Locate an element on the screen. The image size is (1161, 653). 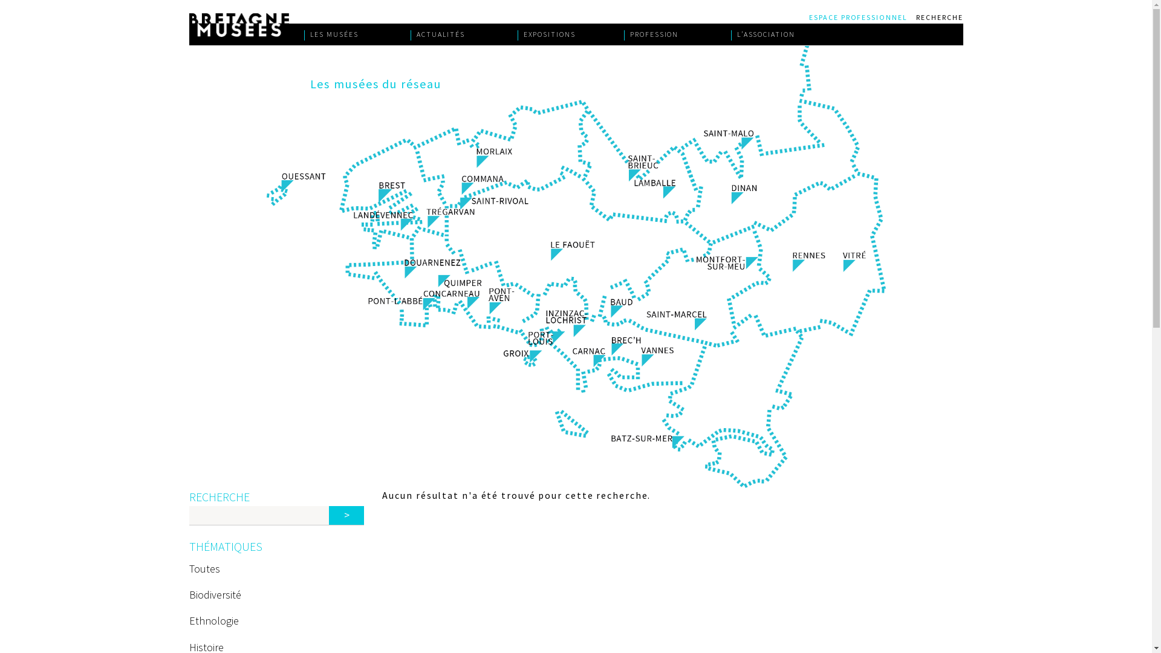
Ethnologie is located at coordinates (213, 620).